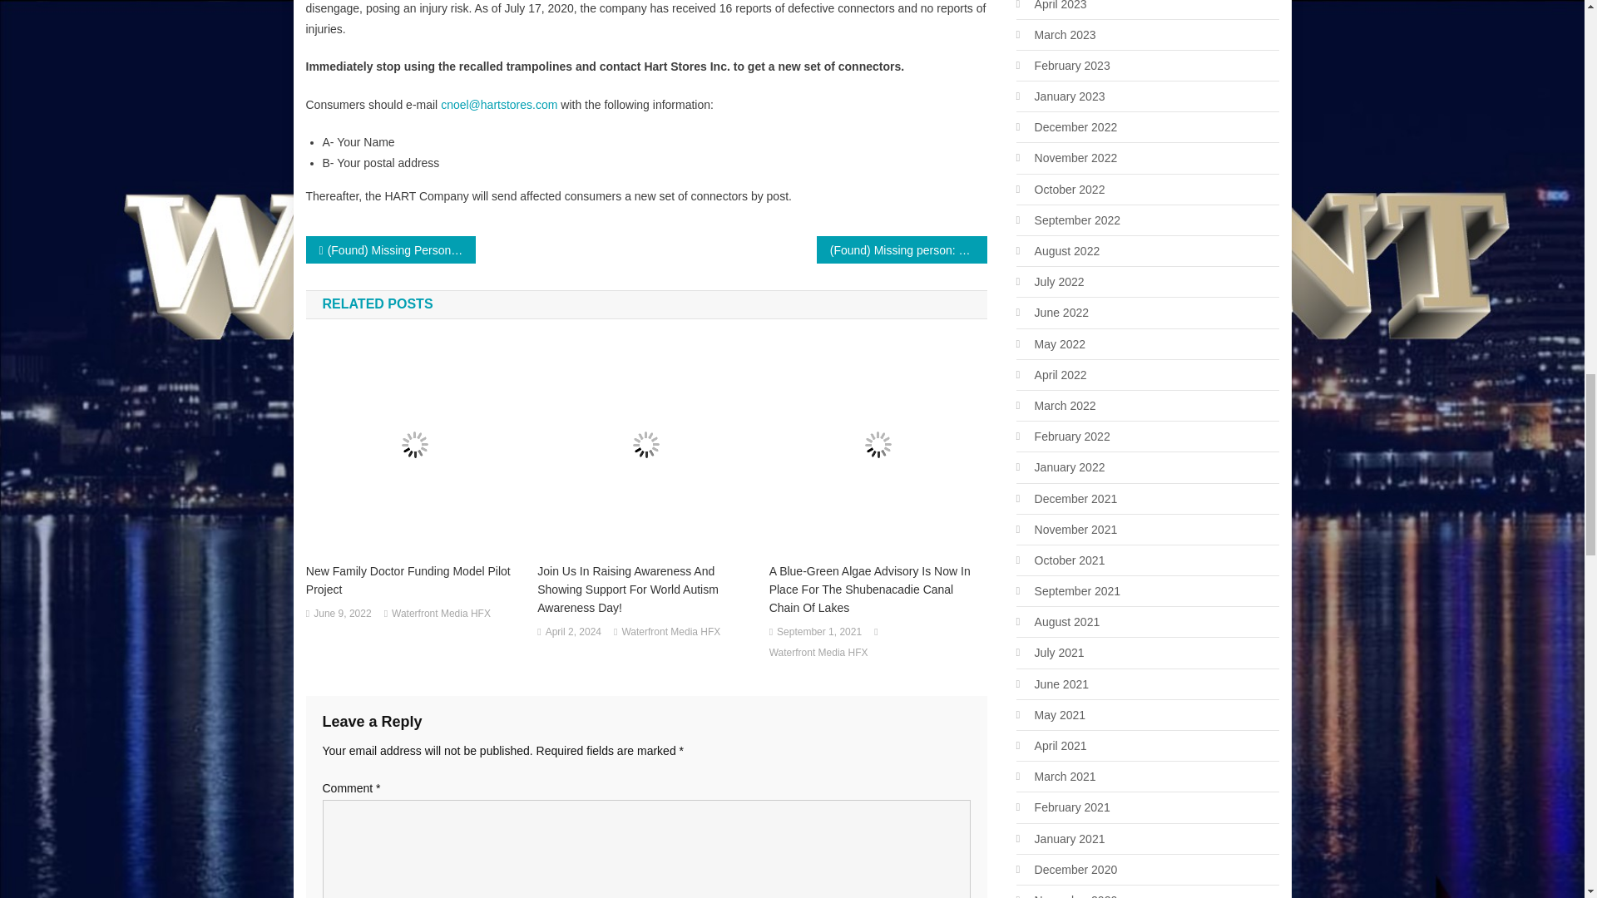  What do you see at coordinates (441, 614) in the screenshot?
I see `Waterfront Media HFX` at bounding box center [441, 614].